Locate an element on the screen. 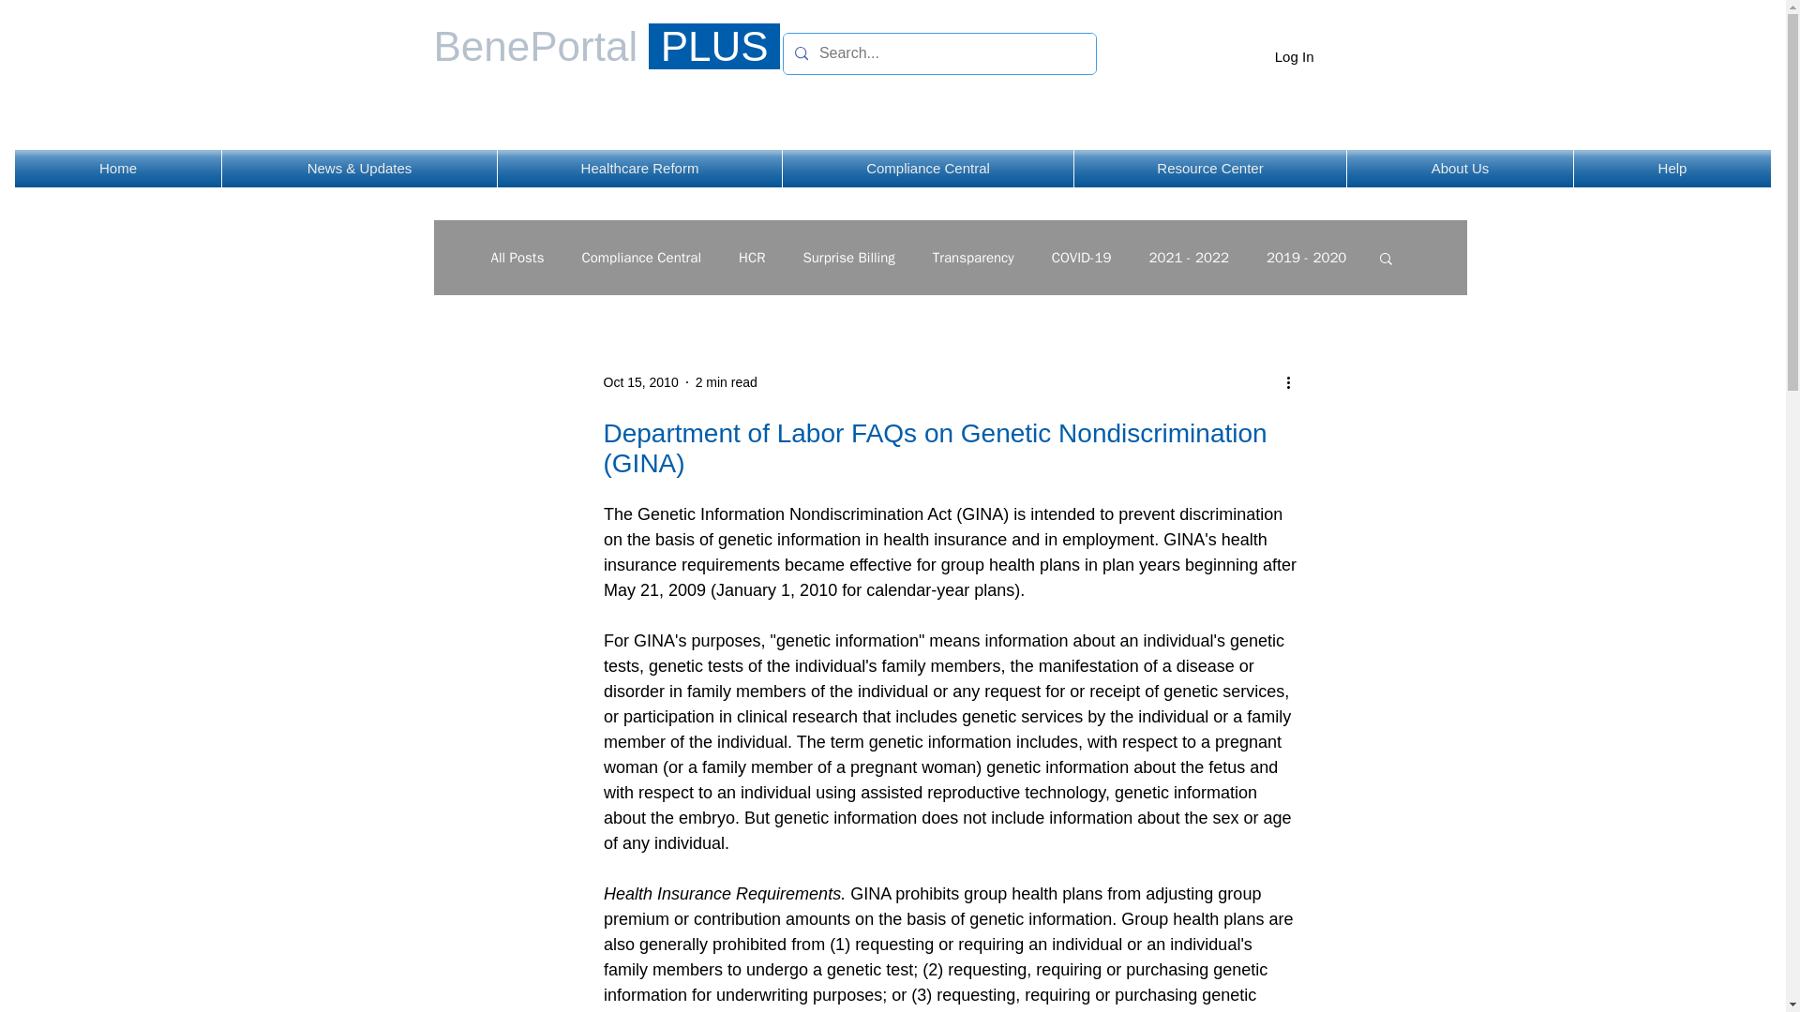 The width and height of the screenshot is (1800, 1012). 2 min read is located at coordinates (726, 381).